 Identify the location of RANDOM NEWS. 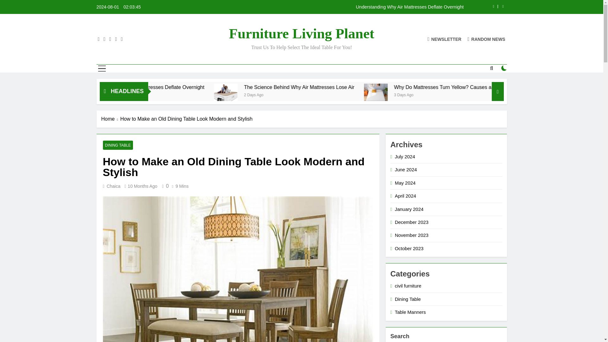
(486, 39).